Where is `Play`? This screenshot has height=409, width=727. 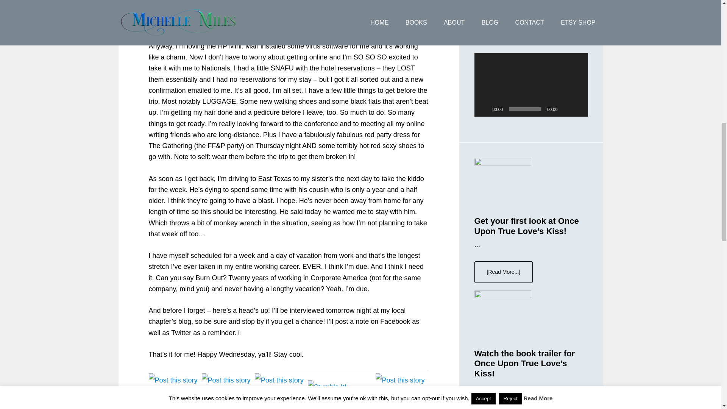
Play is located at coordinates (484, 109).